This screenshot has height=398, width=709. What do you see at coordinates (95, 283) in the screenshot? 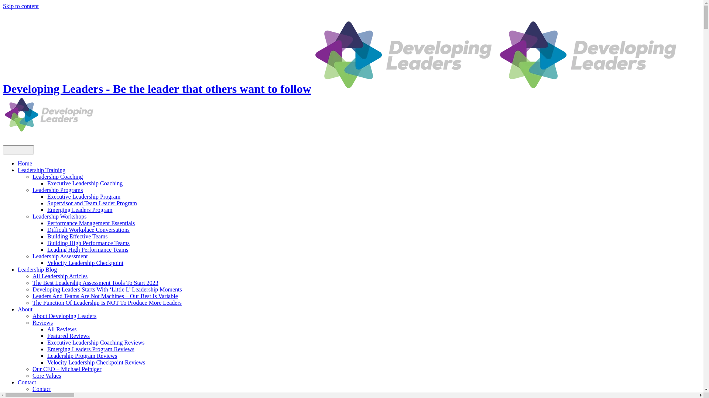
I see `The Best Leadership Assessment Tools To Start 2023` at bounding box center [95, 283].